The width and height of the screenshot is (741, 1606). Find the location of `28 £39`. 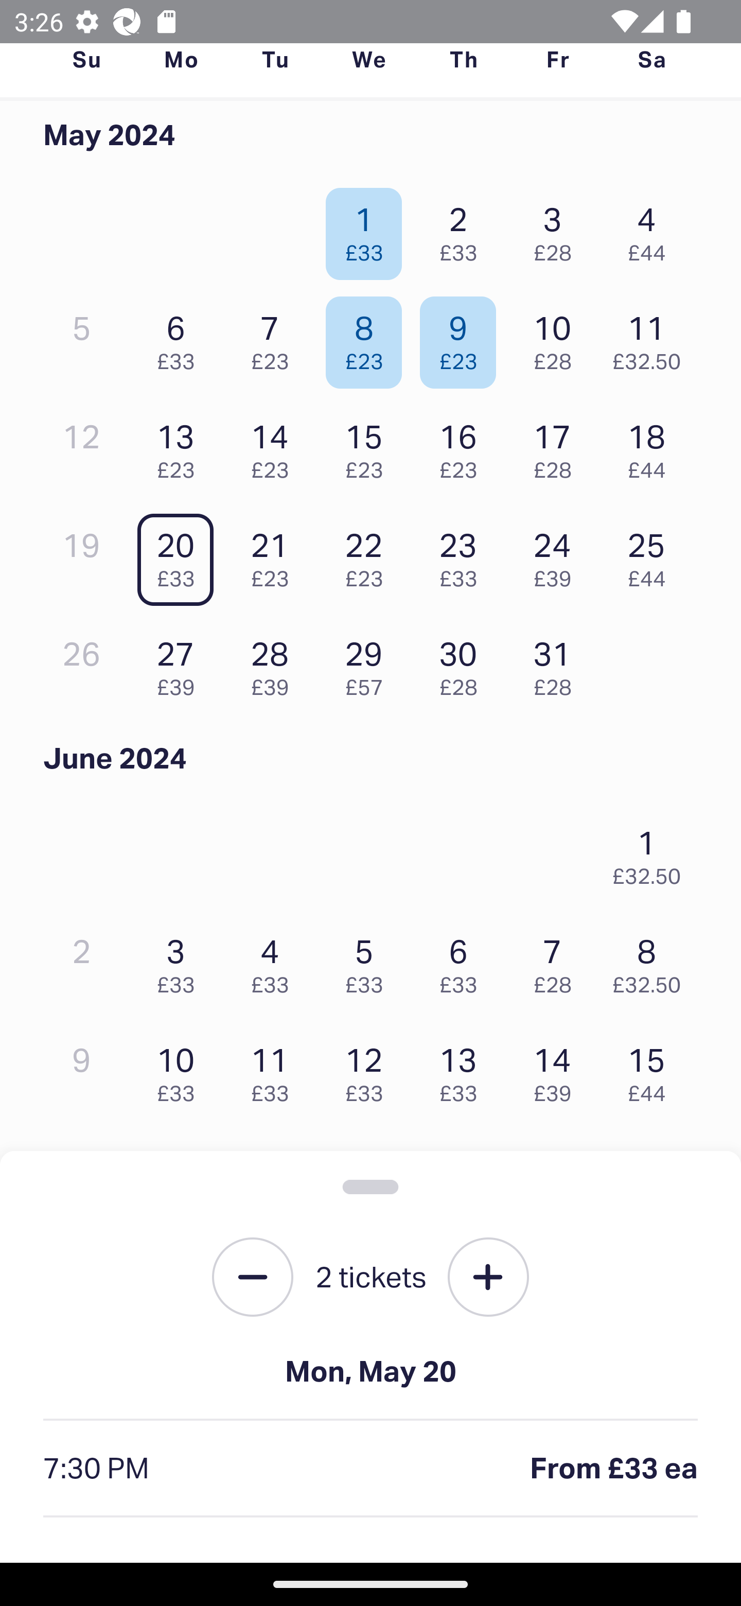

28 £39 is located at coordinates (275, 664).